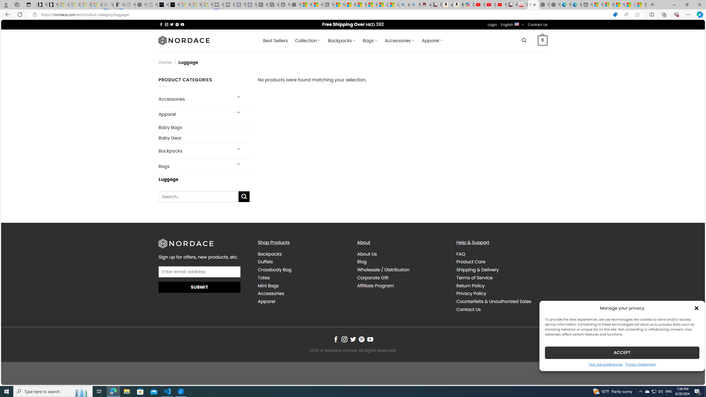 Image resolution: width=706 pixels, height=397 pixels. What do you see at coordinates (270, 254) in the screenshot?
I see `Backpacks` at bounding box center [270, 254].